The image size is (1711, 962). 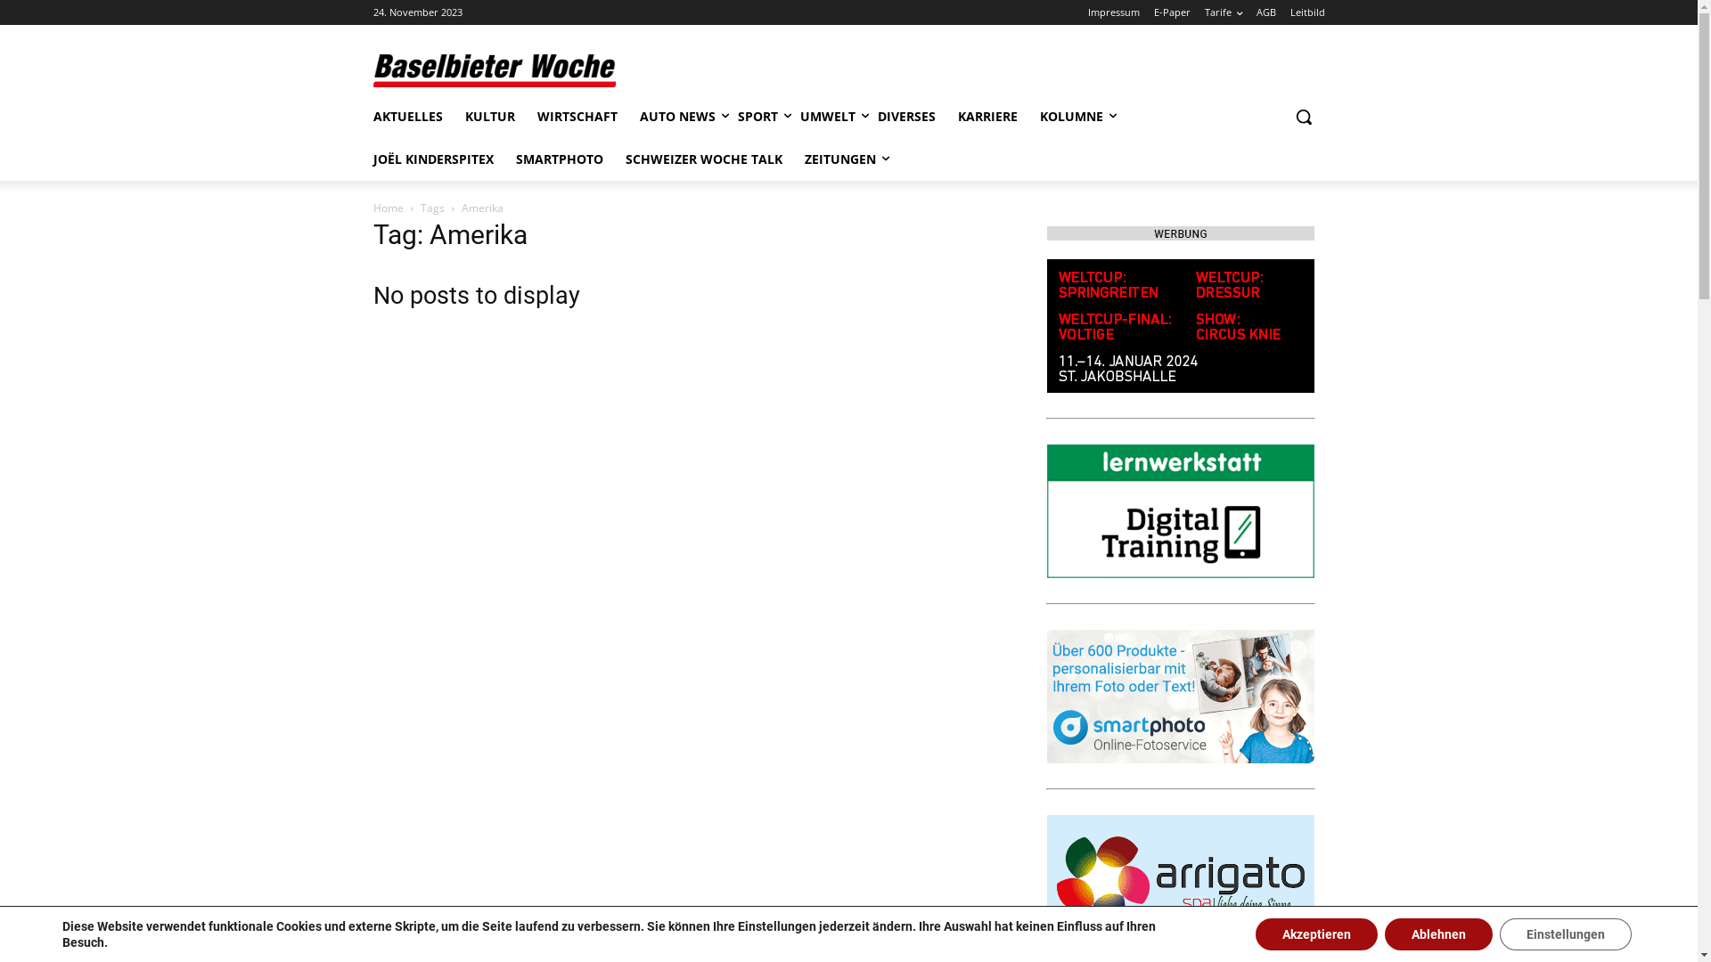 What do you see at coordinates (1180, 697) in the screenshot?
I see `smartphoto` at bounding box center [1180, 697].